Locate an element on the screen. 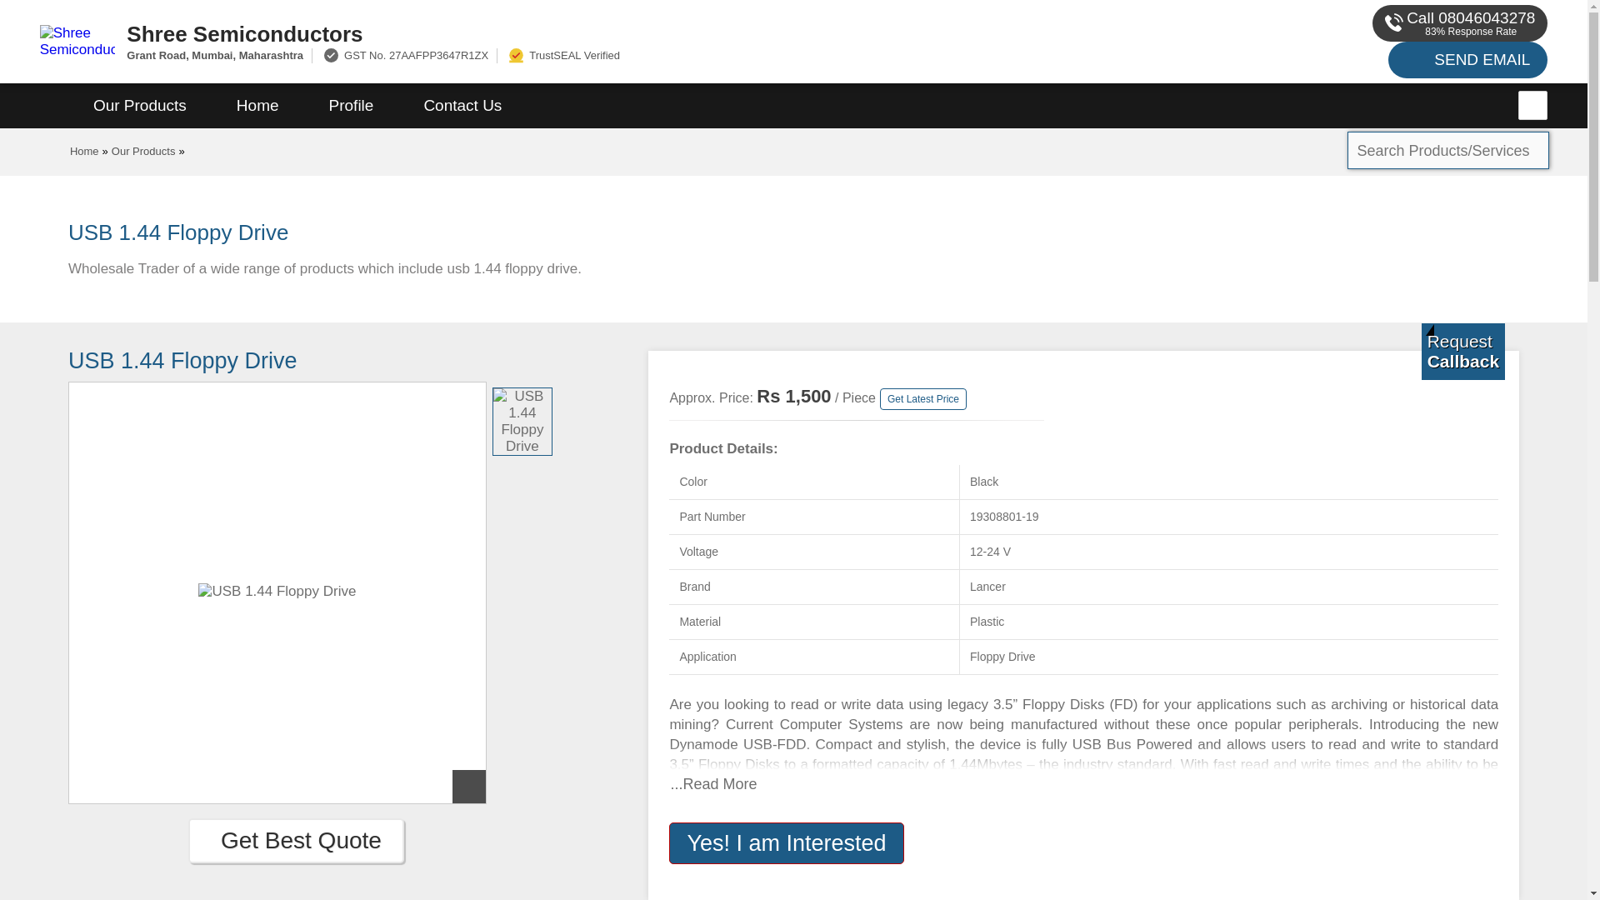 This screenshot has height=900, width=1600. Our Products is located at coordinates (140, 106).